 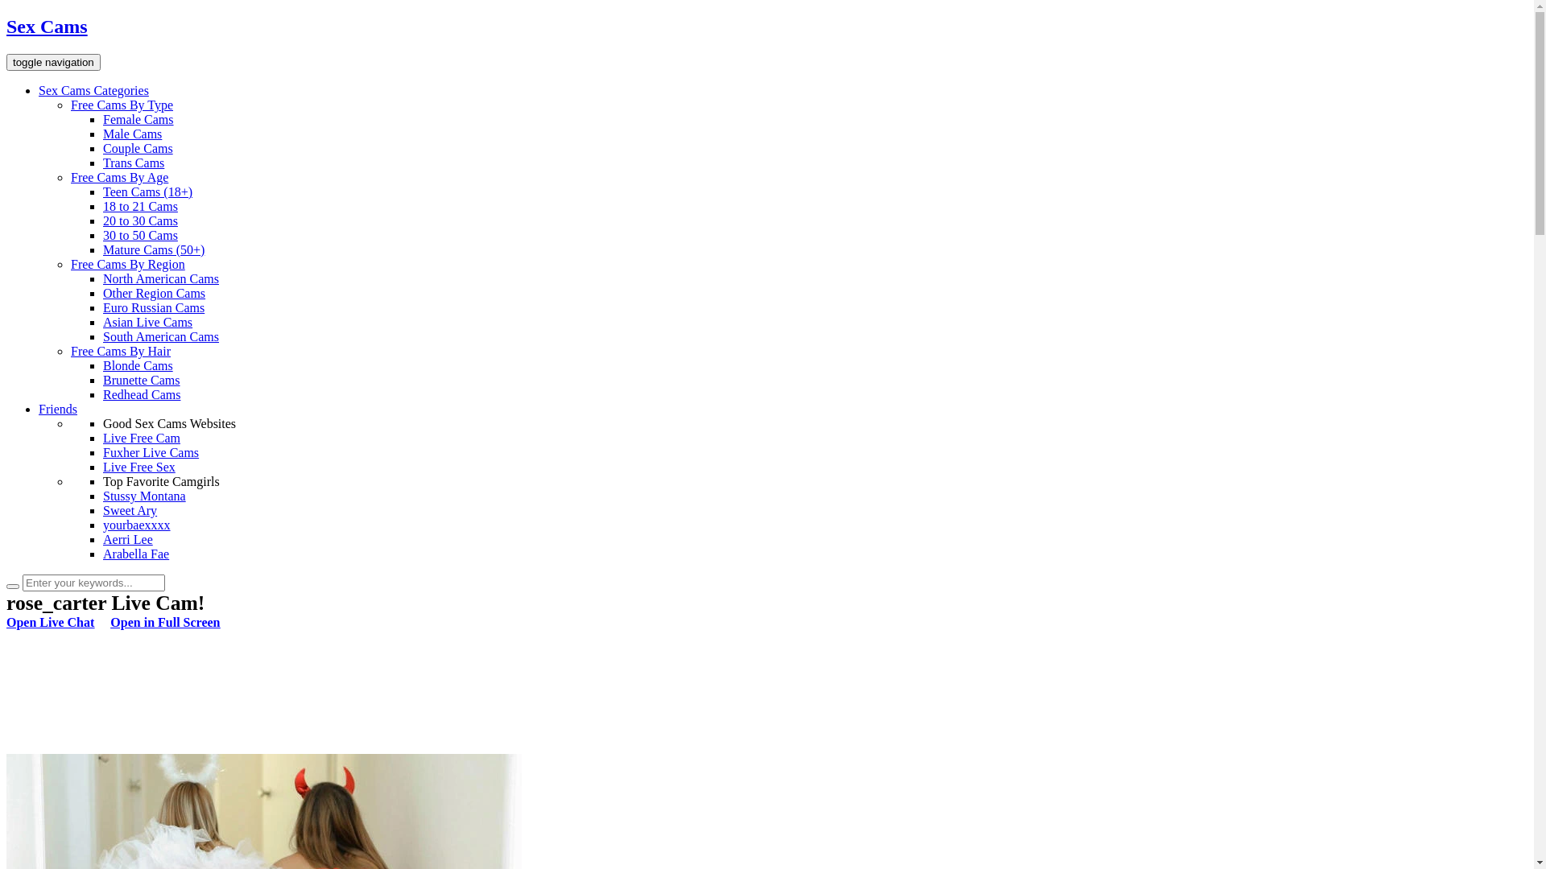 I want to click on Redhead Cams, so click(x=142, y=394).